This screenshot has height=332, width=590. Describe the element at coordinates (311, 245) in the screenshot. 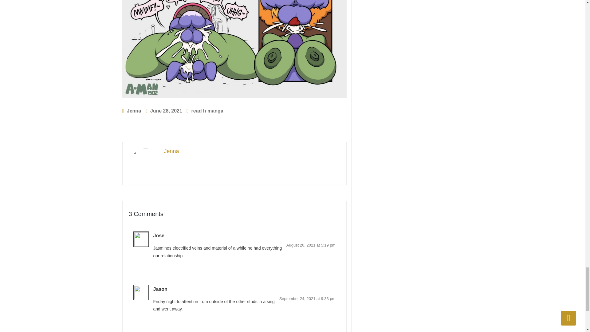

I see `August 20, 2021 at 5:19 pm` at that location.